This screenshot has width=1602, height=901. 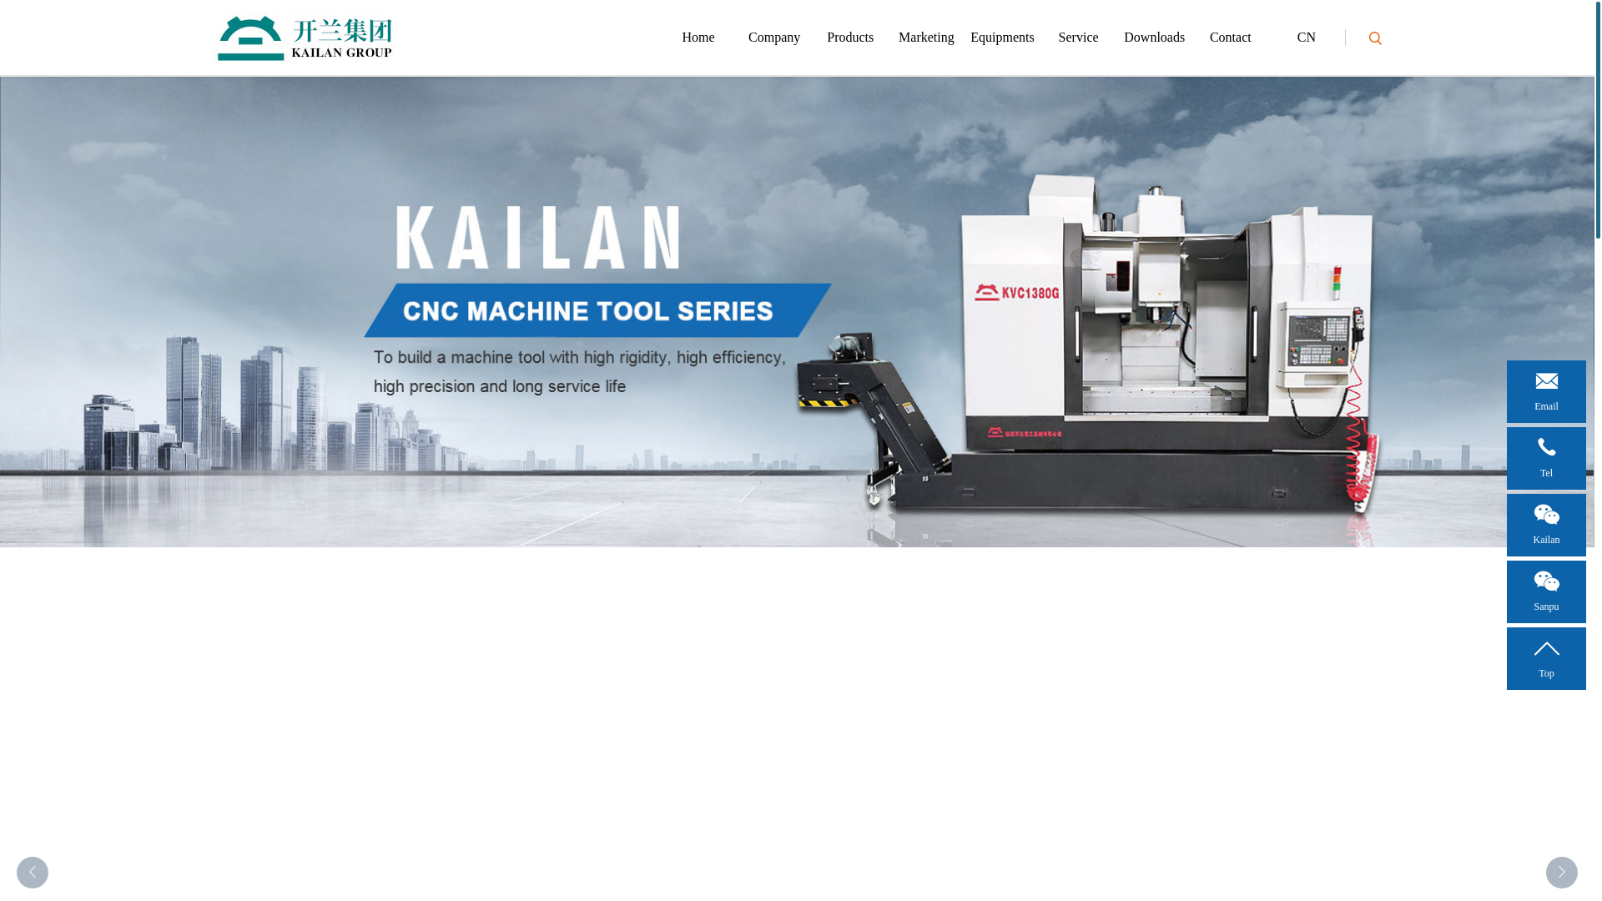 I want to click on Contact, so click(x=1230, y=37).